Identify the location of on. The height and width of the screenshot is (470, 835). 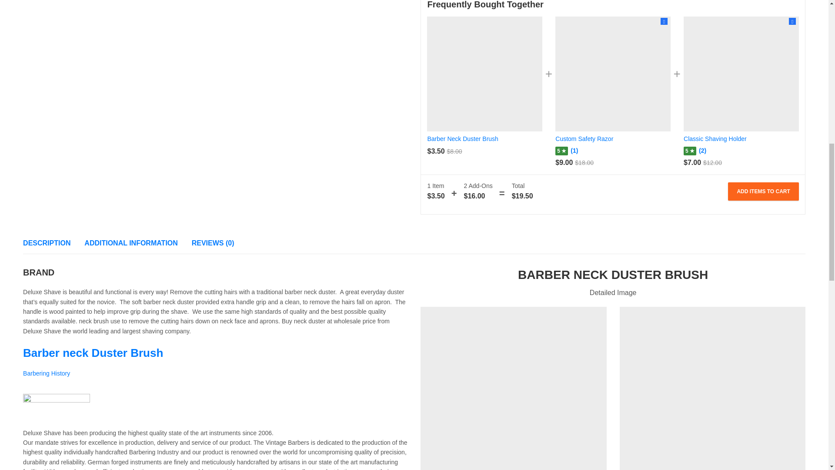
(792, 21).